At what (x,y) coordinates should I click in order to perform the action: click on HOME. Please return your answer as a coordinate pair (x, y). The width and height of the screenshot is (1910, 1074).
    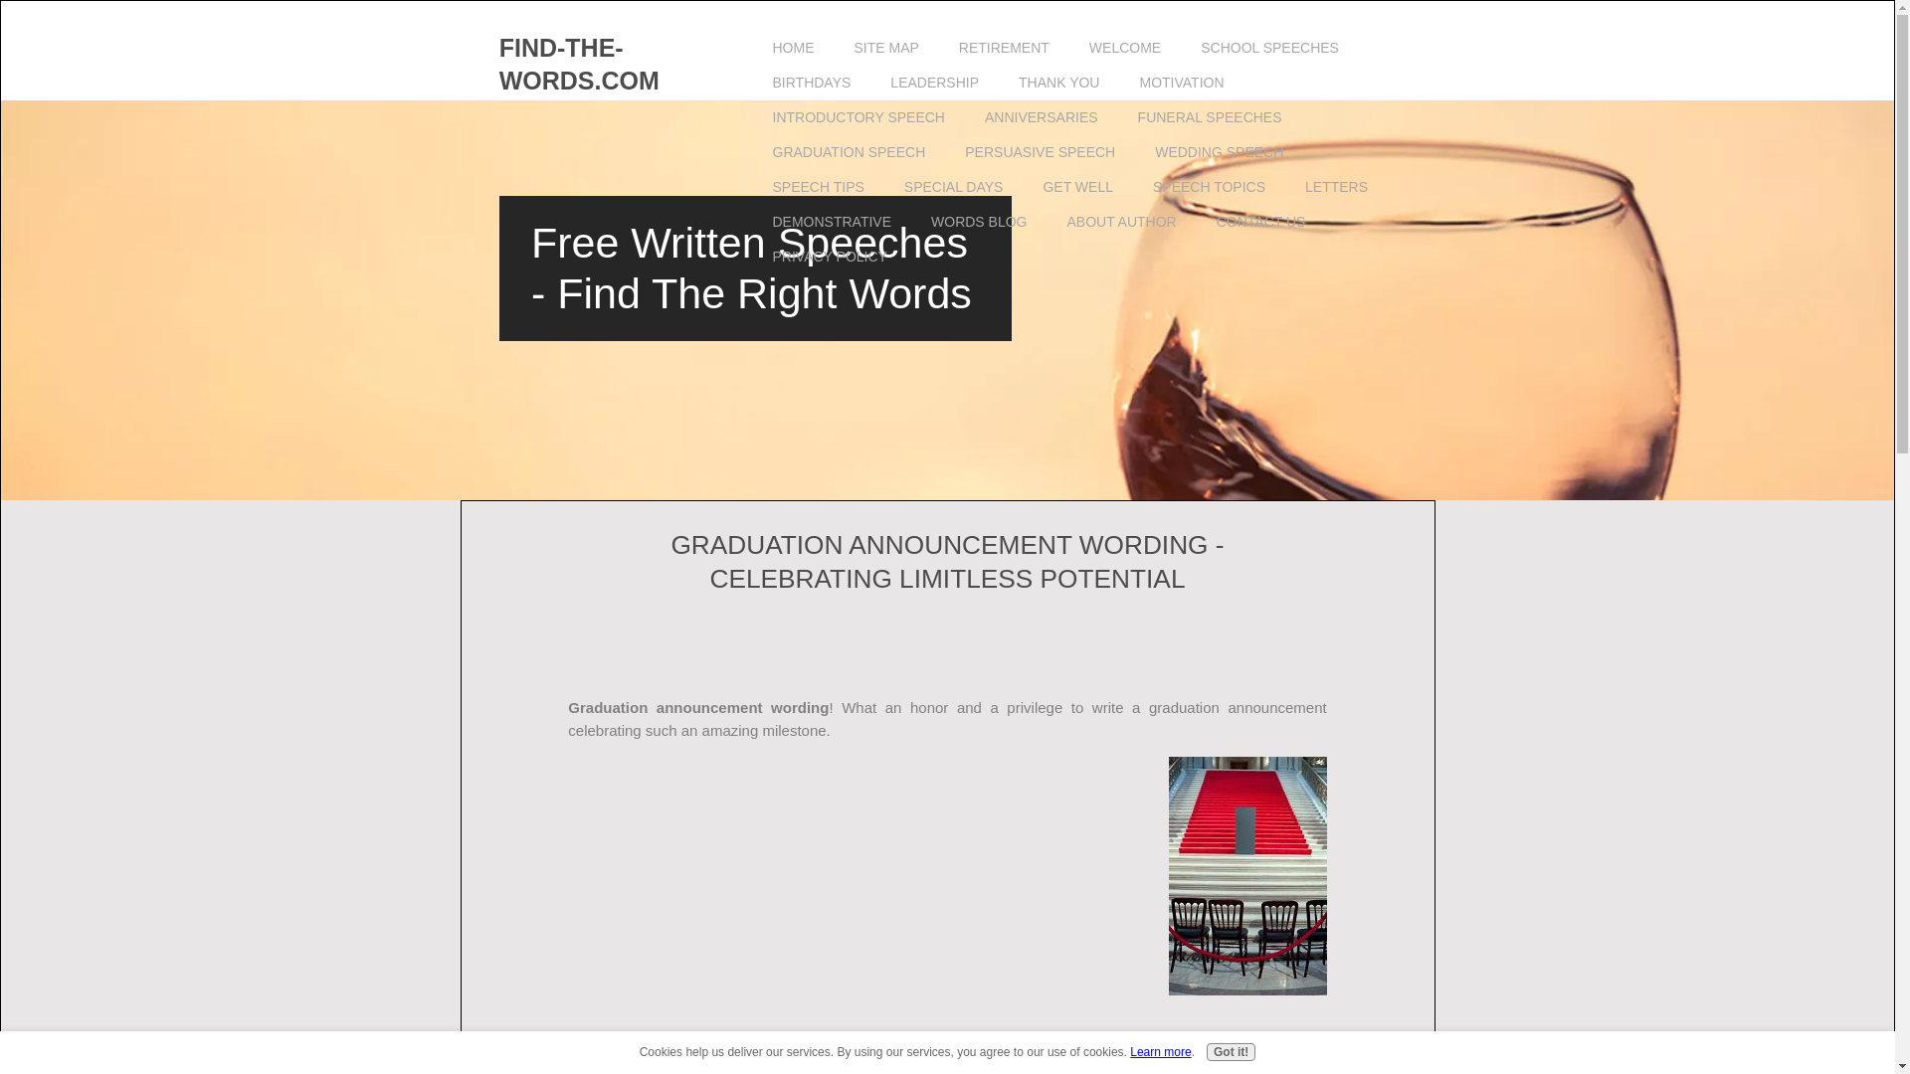
    Looking at the image, I should click on (792, 48).